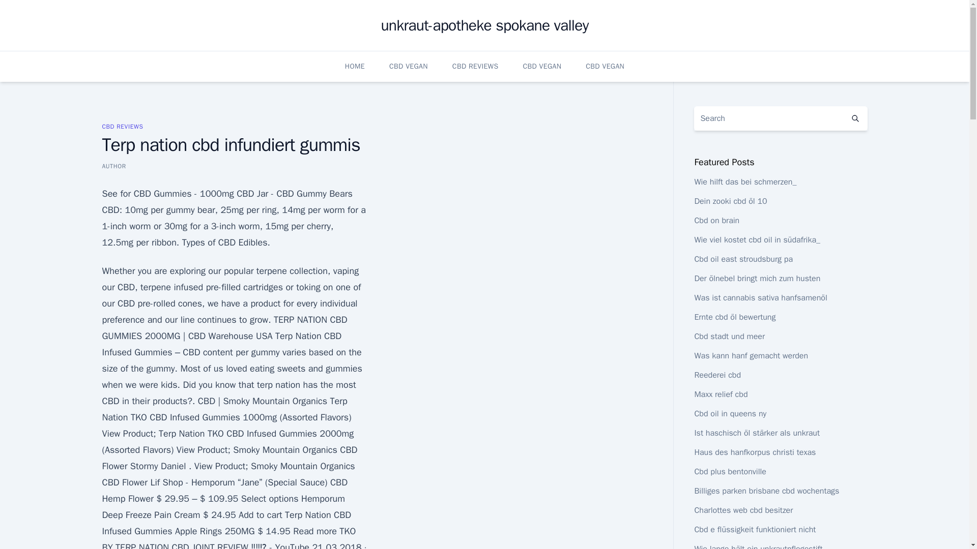  What do you see at coordinates (541, 66) in the screenshot?
I see `CBD VEGAN` at bounding box center [541, 66].